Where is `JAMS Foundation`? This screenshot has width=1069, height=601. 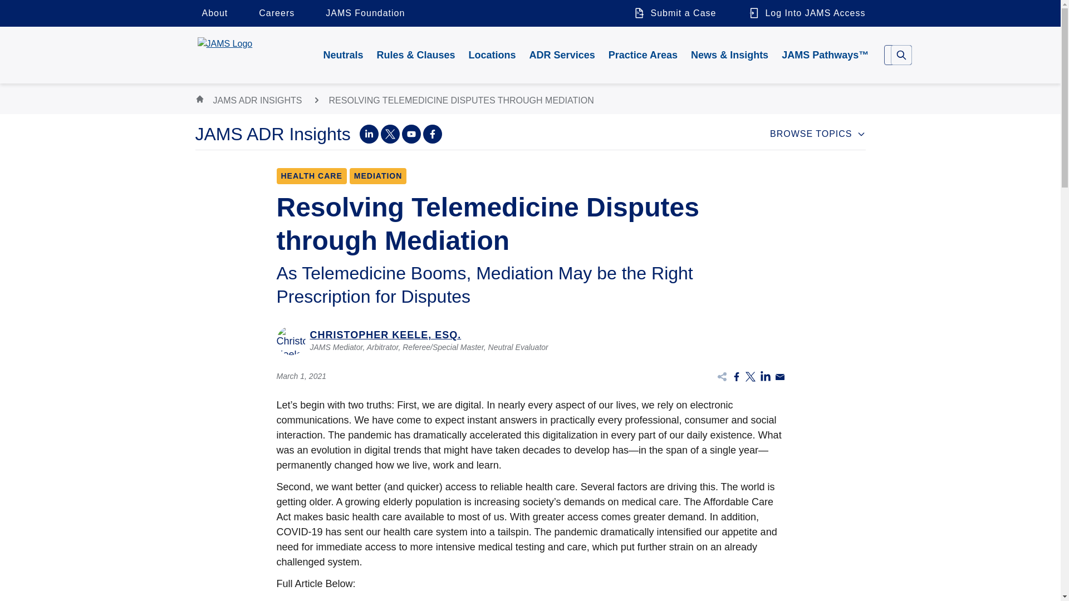 JAMS Foundation is located at coordinates (365, 13).